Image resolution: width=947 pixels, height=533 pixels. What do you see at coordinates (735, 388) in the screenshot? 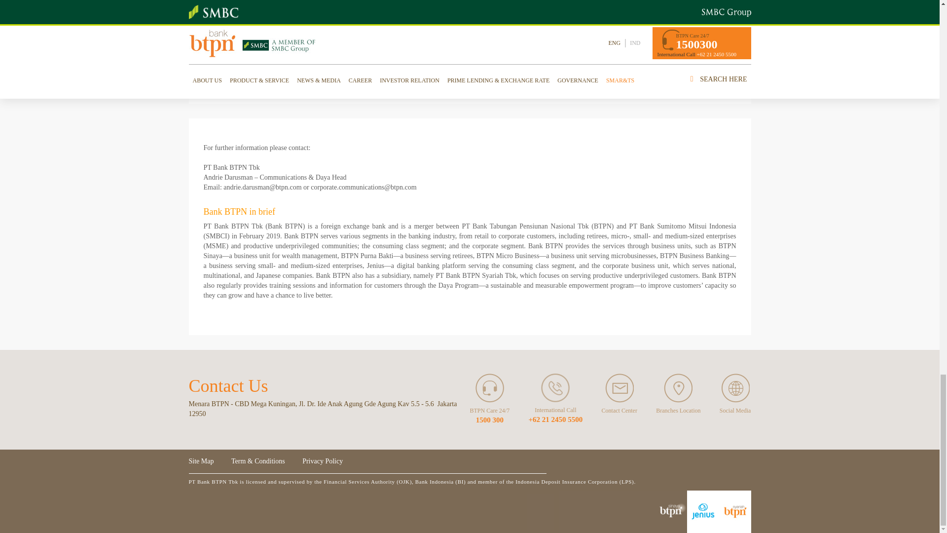
I see `Social Media` at bounding box center [735, 388].